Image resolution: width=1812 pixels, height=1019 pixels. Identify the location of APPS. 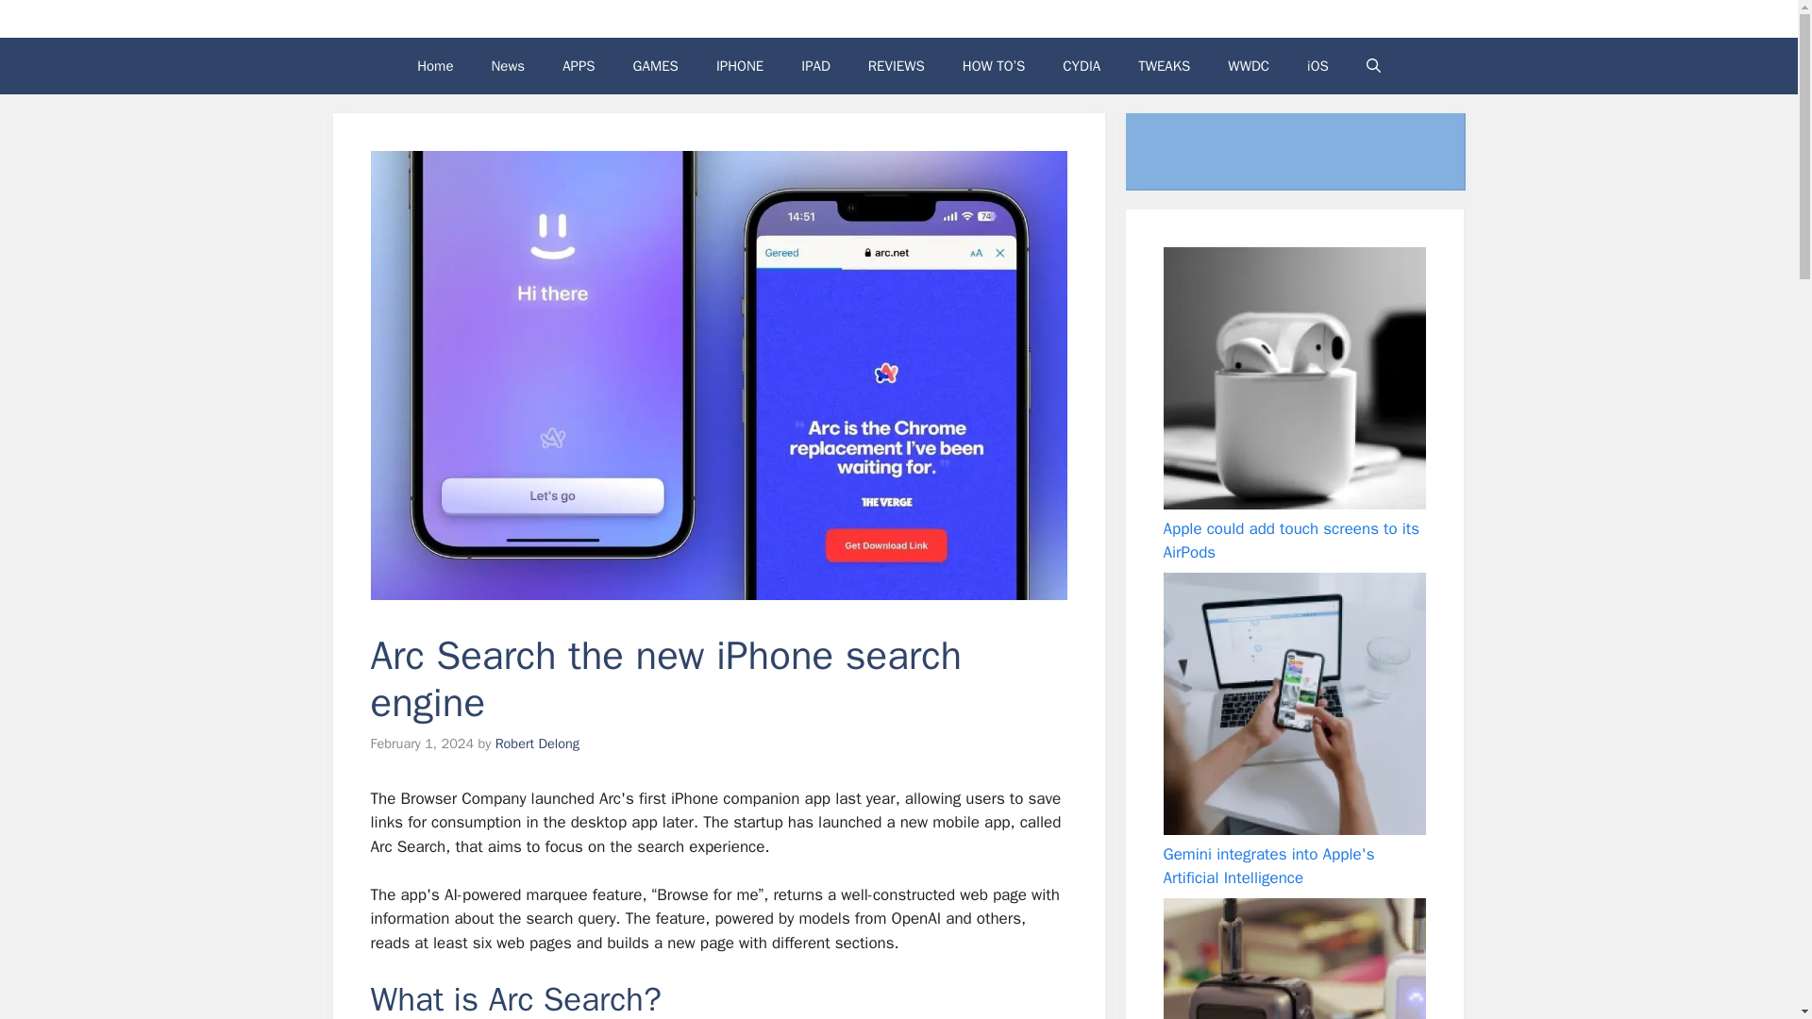
(579, 66).